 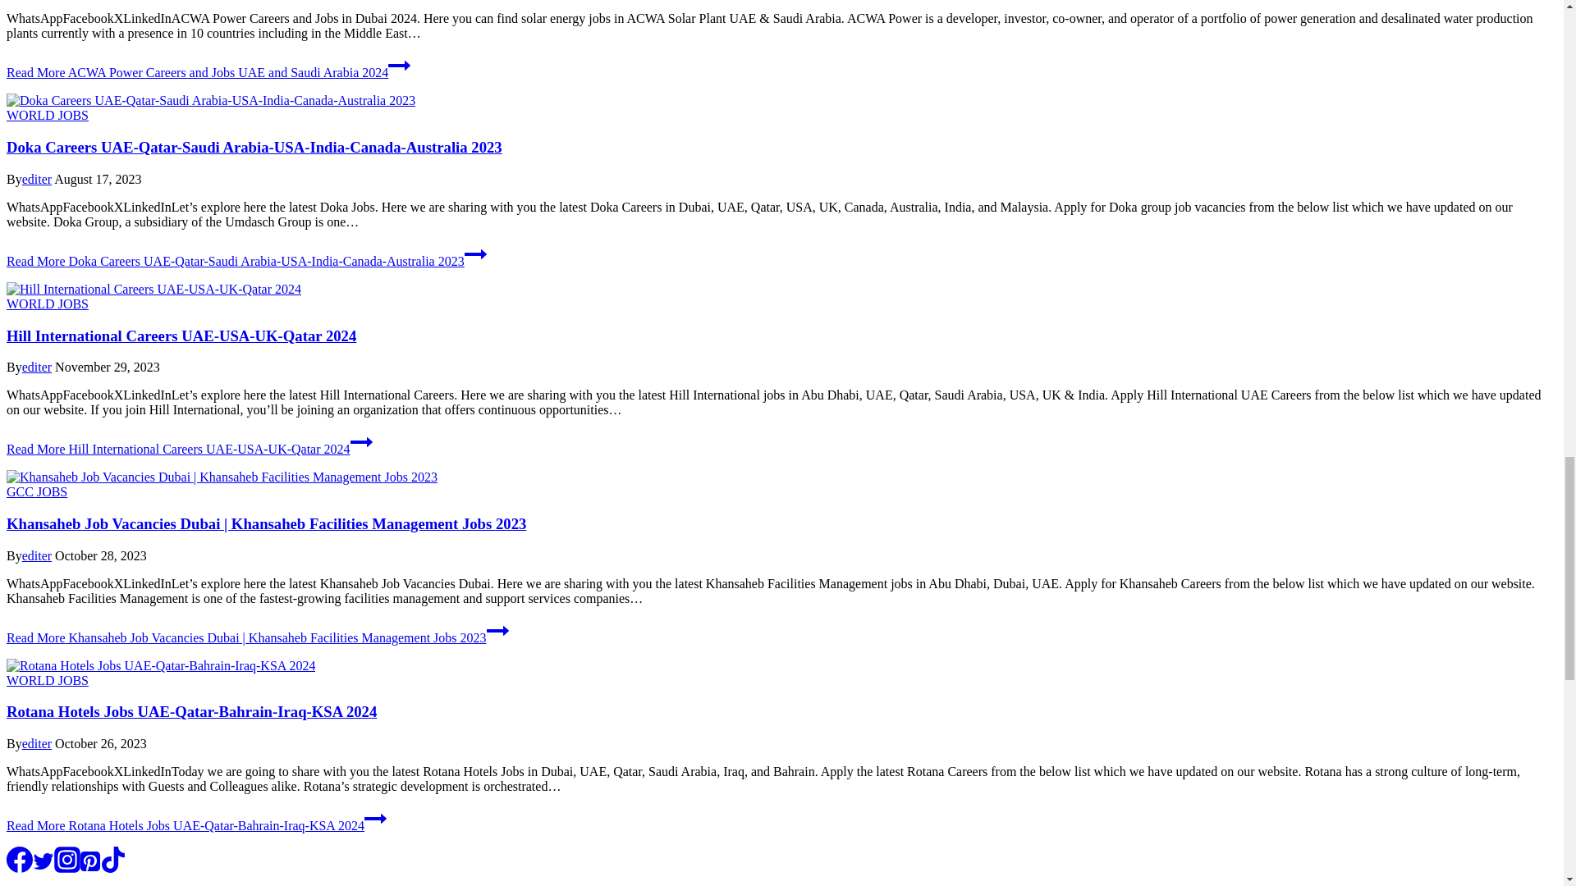 I want to click on Continue, so click(x=476, y=254).